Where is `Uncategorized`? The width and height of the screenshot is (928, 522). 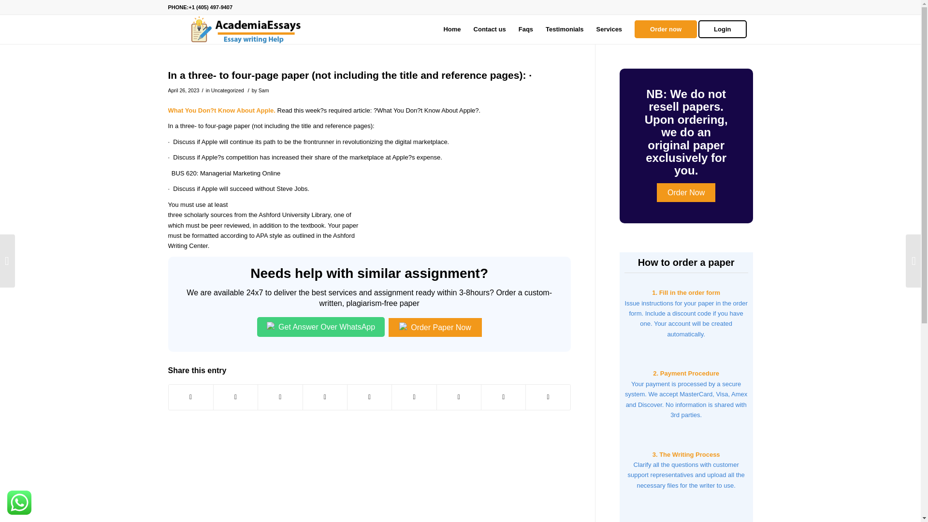
Uncategorized is located at coordinates (227, 90).